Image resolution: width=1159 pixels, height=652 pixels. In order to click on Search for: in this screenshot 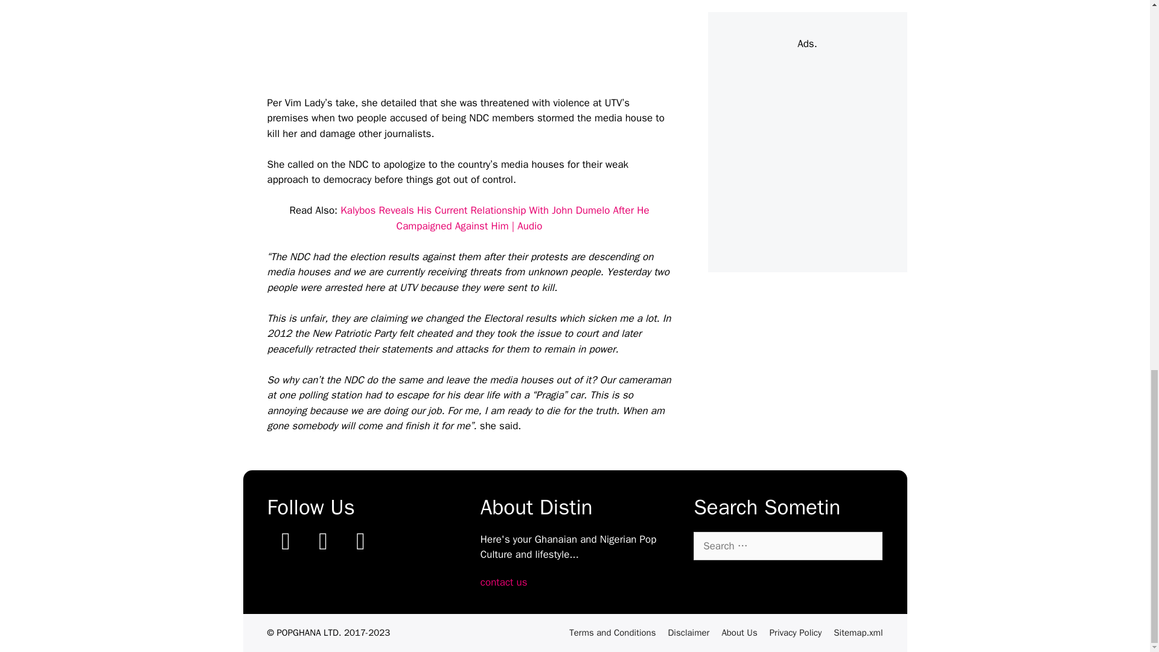, I will do `click(787, 546)`.